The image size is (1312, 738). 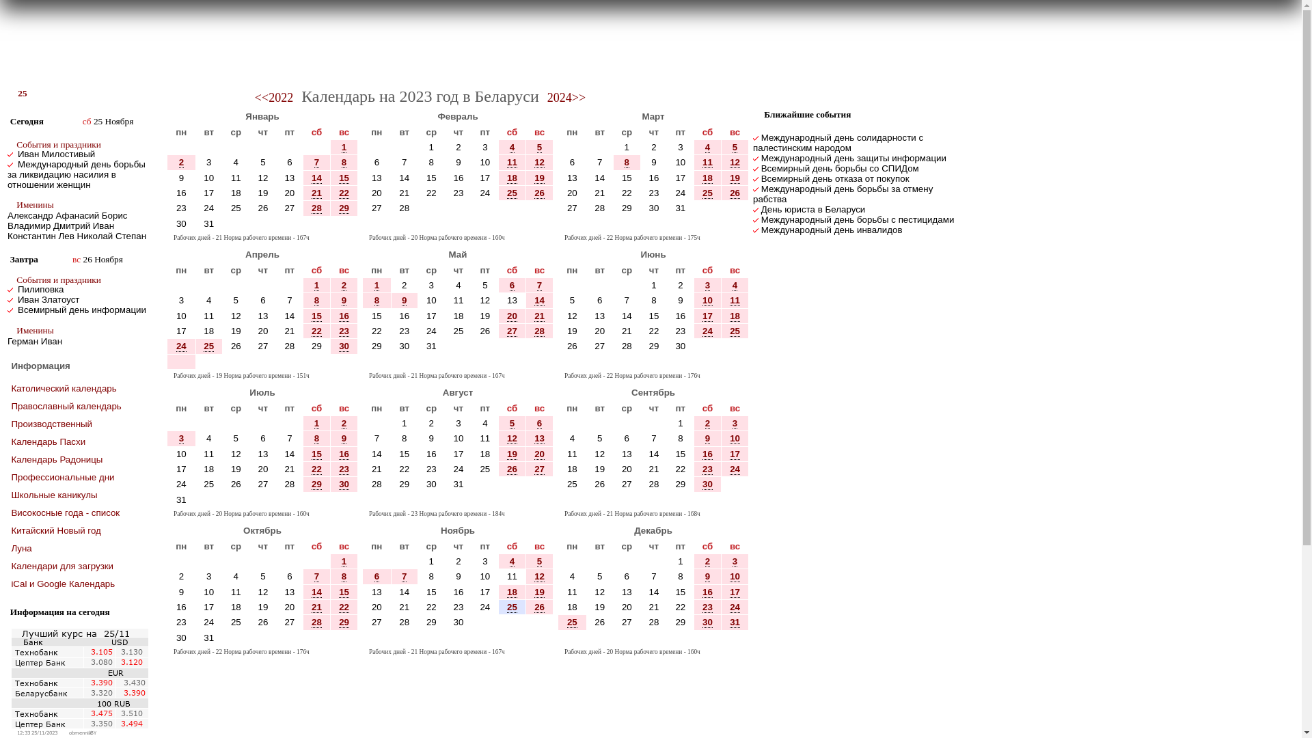 I want to click on 9, so click(x=344, y=301).